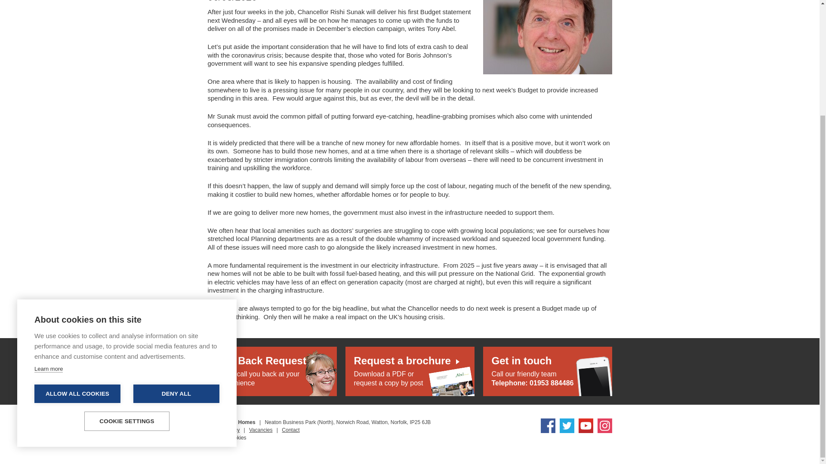 The width and height of the screenshot is (826, 464). I want to click on Vacancies, so click(261, 430).